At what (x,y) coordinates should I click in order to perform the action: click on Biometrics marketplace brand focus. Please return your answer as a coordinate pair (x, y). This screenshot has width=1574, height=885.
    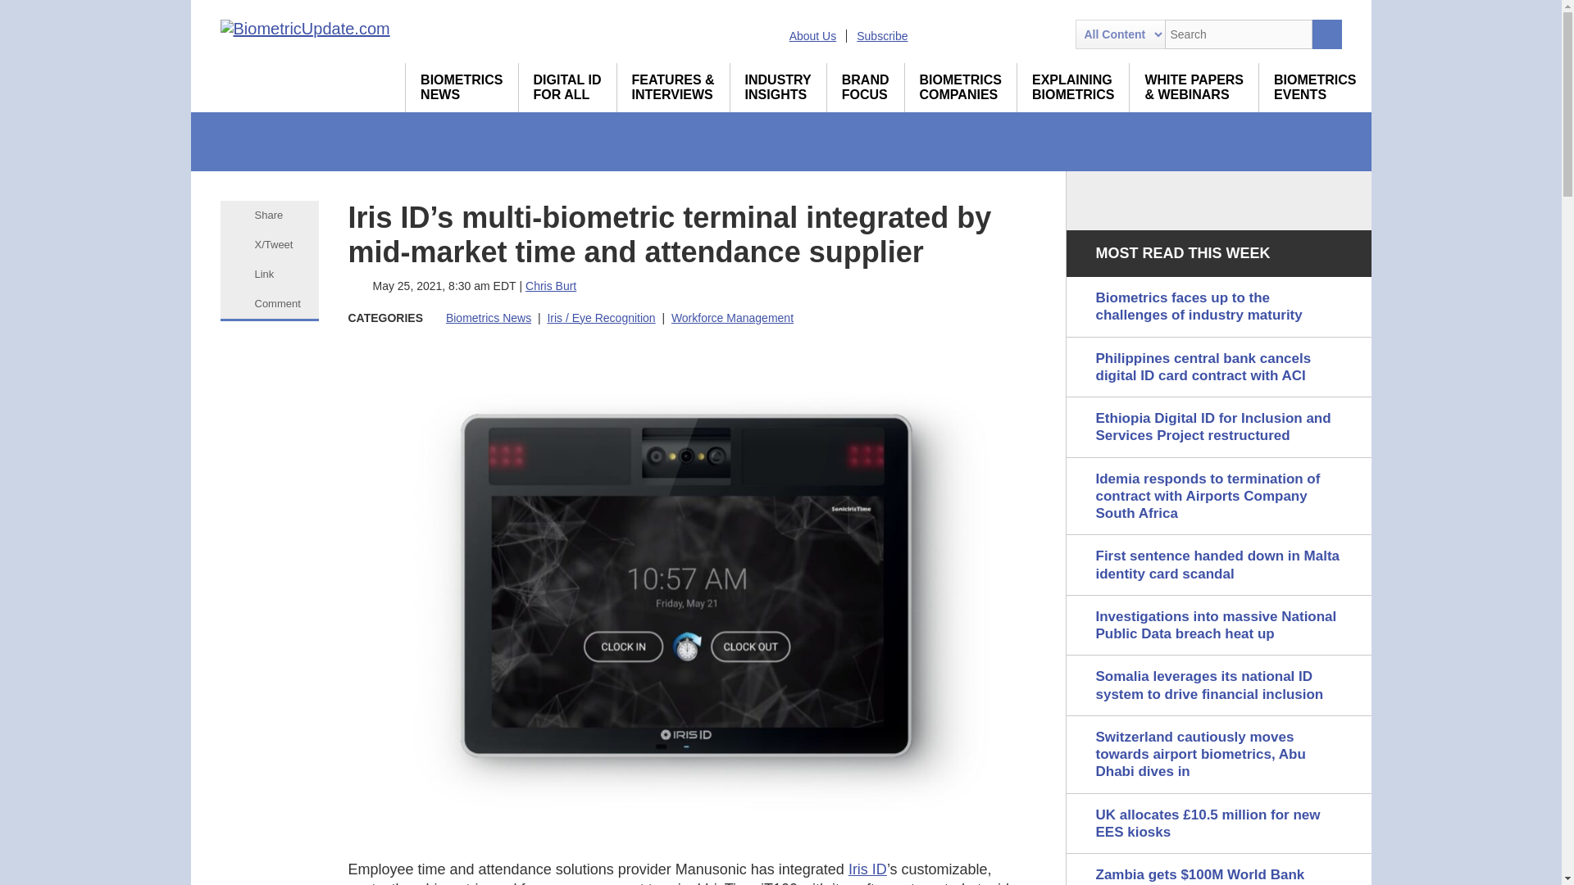
    Looking at the image, I should click on (866, 87).